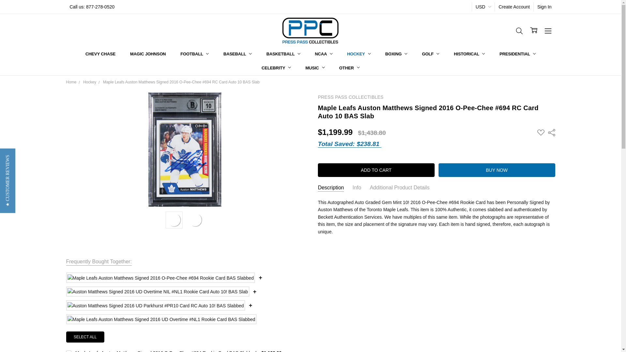  I want to click on USD, so click(483, 7).